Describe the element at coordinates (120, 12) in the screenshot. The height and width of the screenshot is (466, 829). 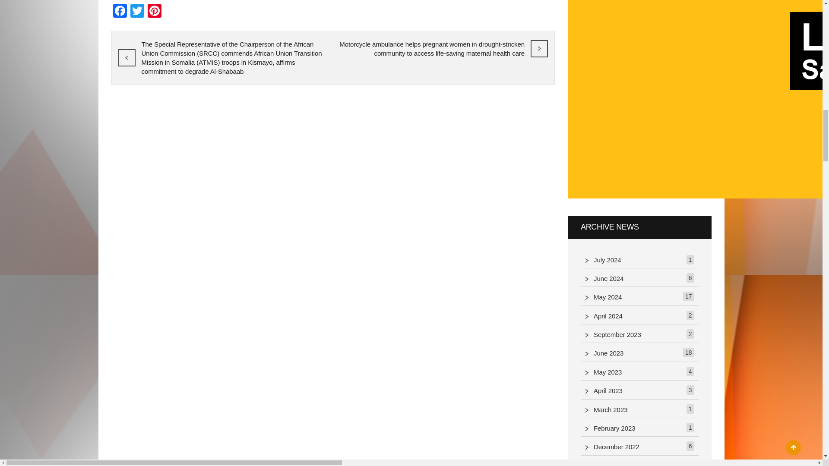
I see `Facebook` at that location.